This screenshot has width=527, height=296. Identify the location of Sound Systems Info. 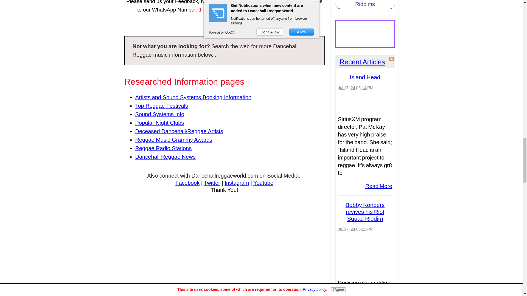
(159, 114).